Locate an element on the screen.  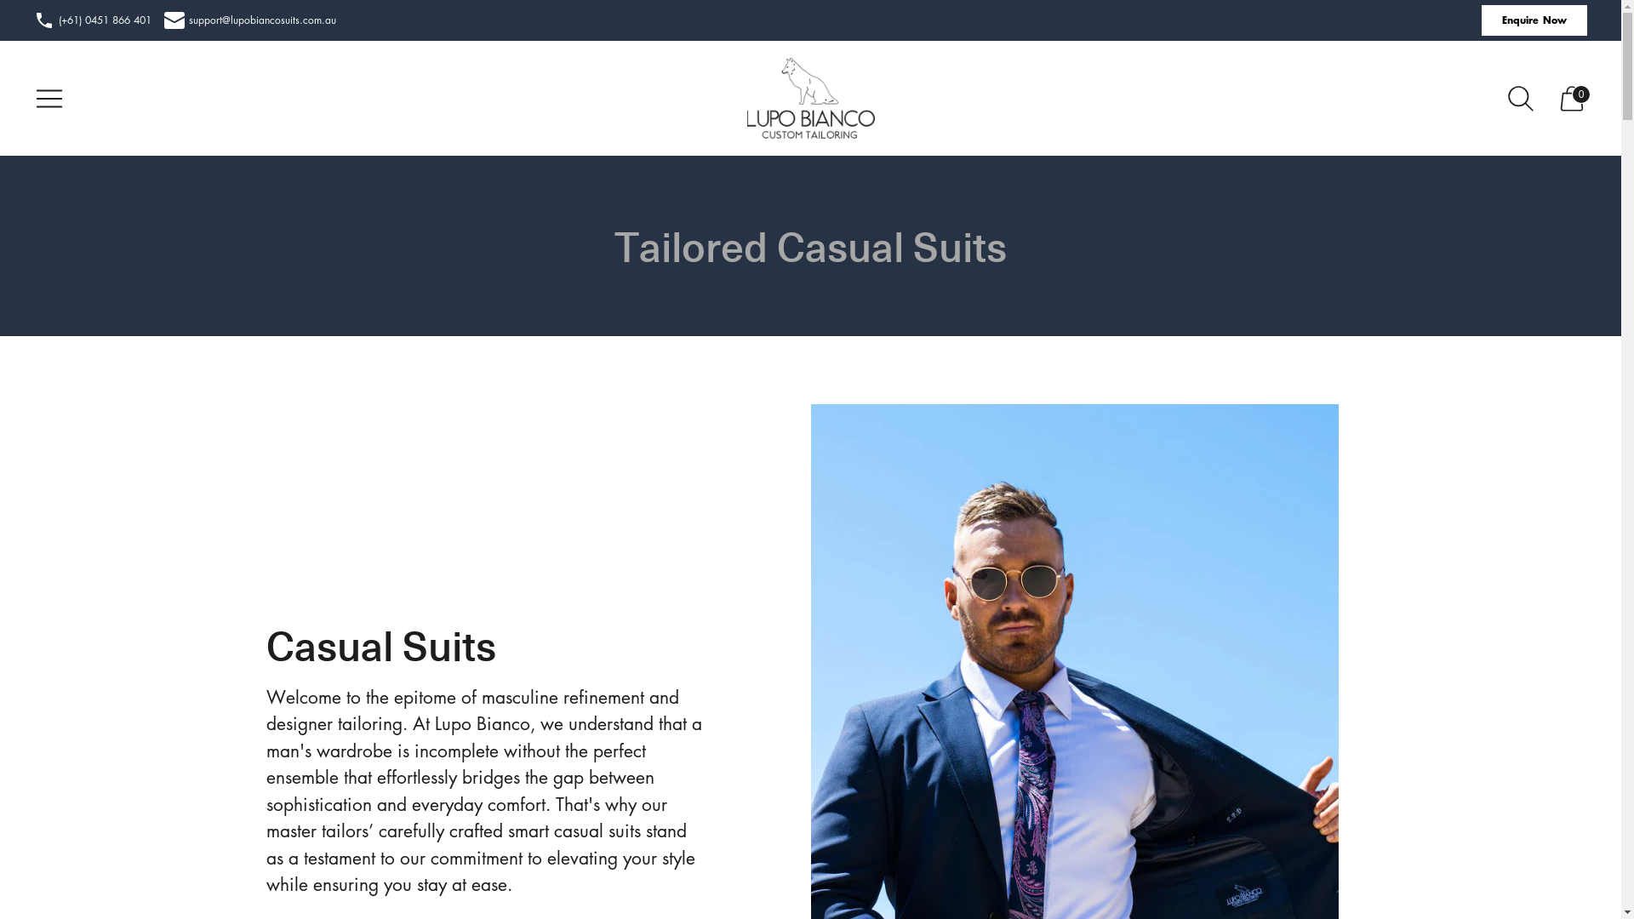
0 is located at coordinates (1572, 99).